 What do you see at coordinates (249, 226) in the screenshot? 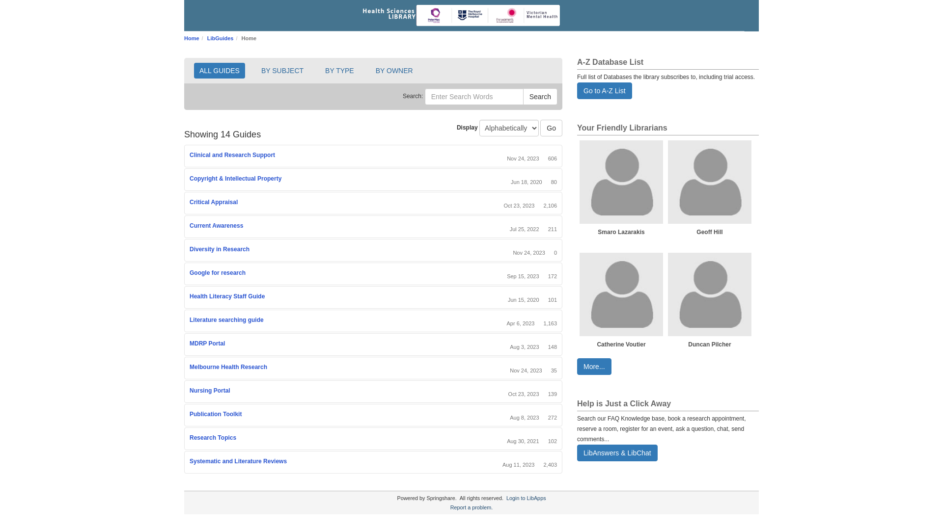
I see `View Guide Info` at bounding box center [249, 226].